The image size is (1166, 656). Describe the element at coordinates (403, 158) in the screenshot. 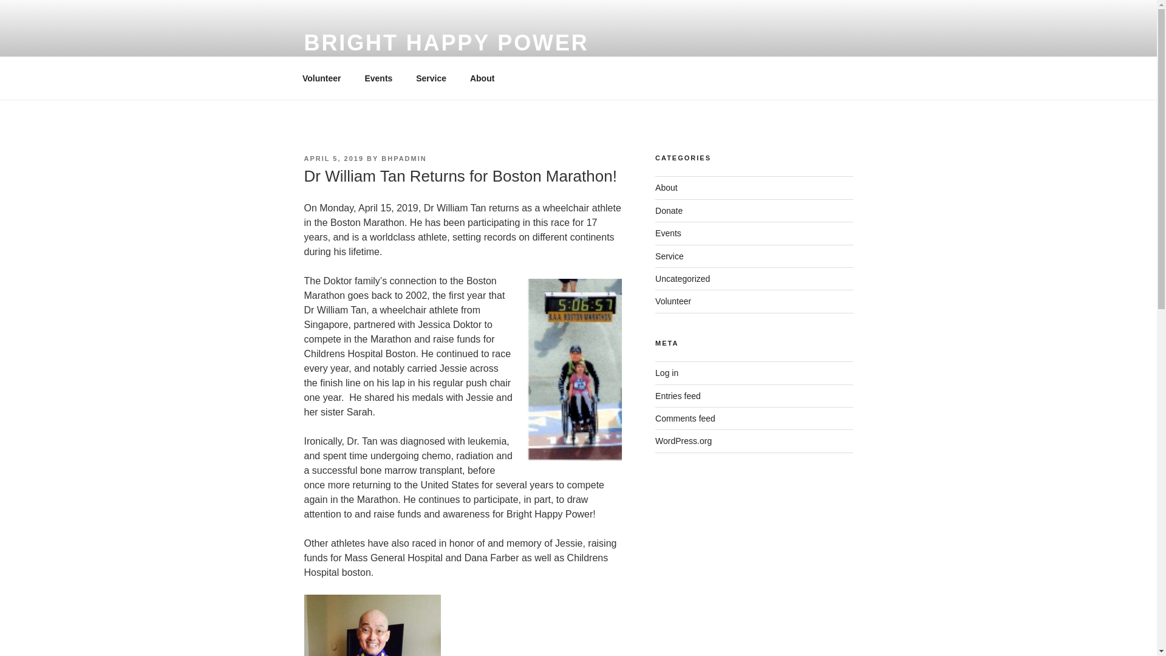

I see `BHPADMIN` at that location.